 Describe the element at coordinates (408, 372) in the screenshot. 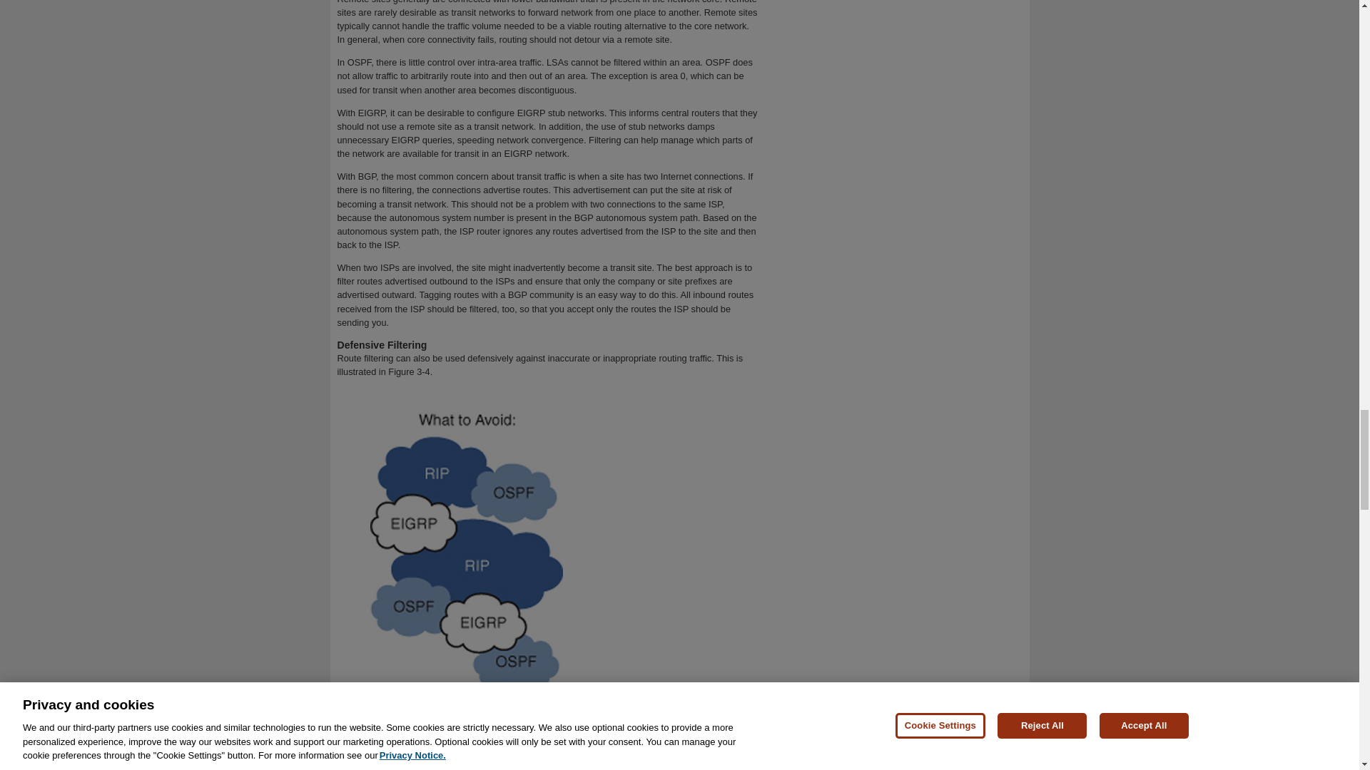

I see `Figure 3-4` at that location.